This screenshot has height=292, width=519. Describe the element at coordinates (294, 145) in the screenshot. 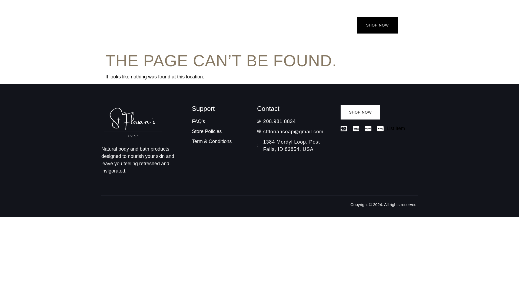

I see `1384 Mordyl Loop, Post Falls, ID 83854, USA` at that location.